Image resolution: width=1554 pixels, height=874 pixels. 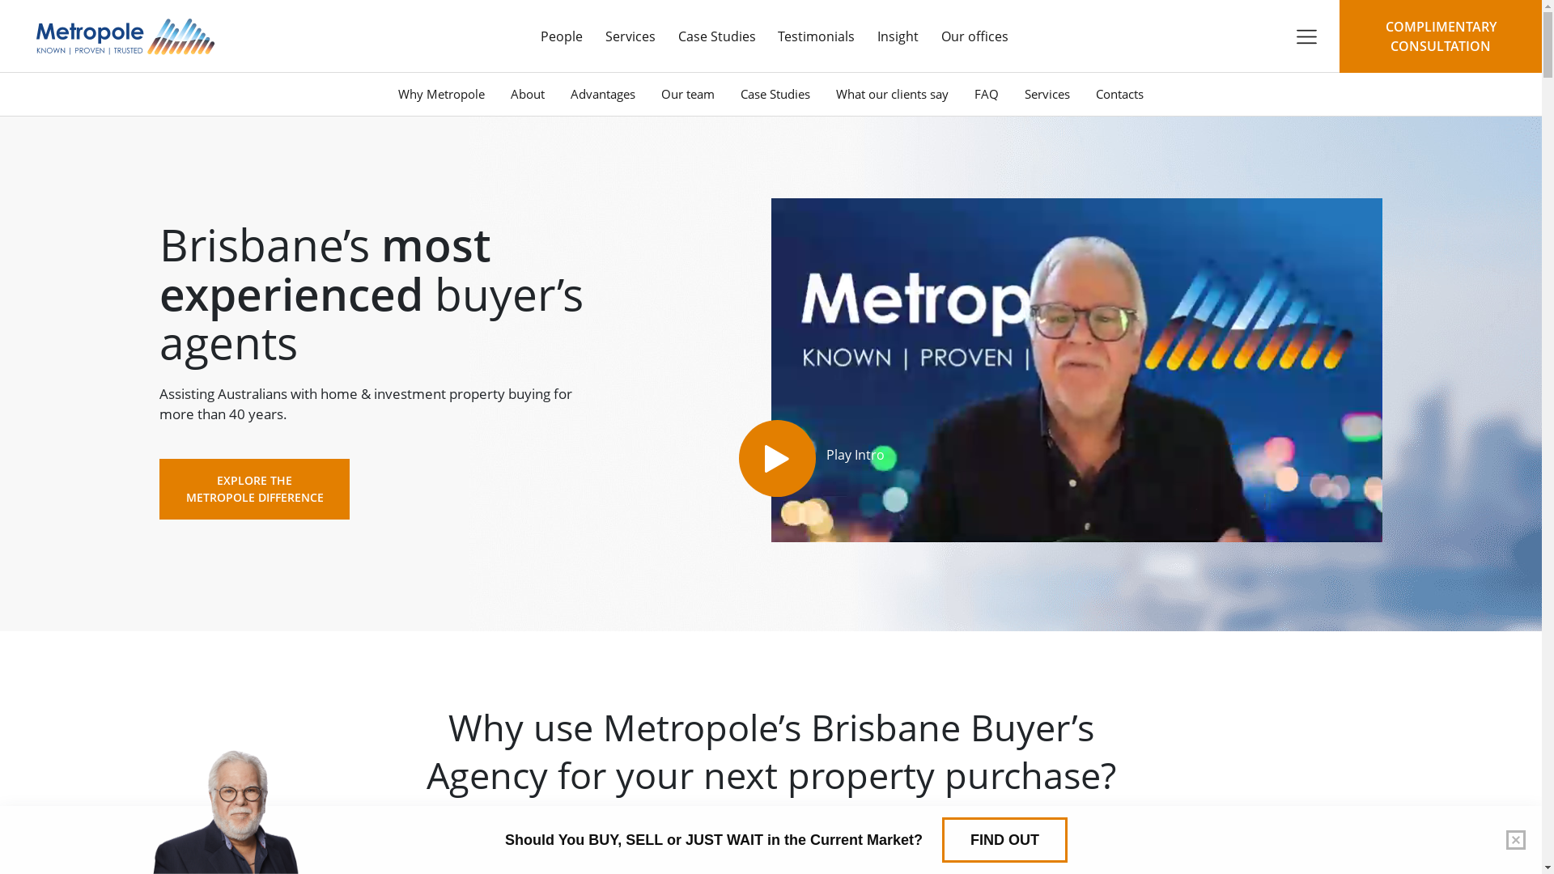 I want to click on Why Metropole, so click(x=442, y=94).